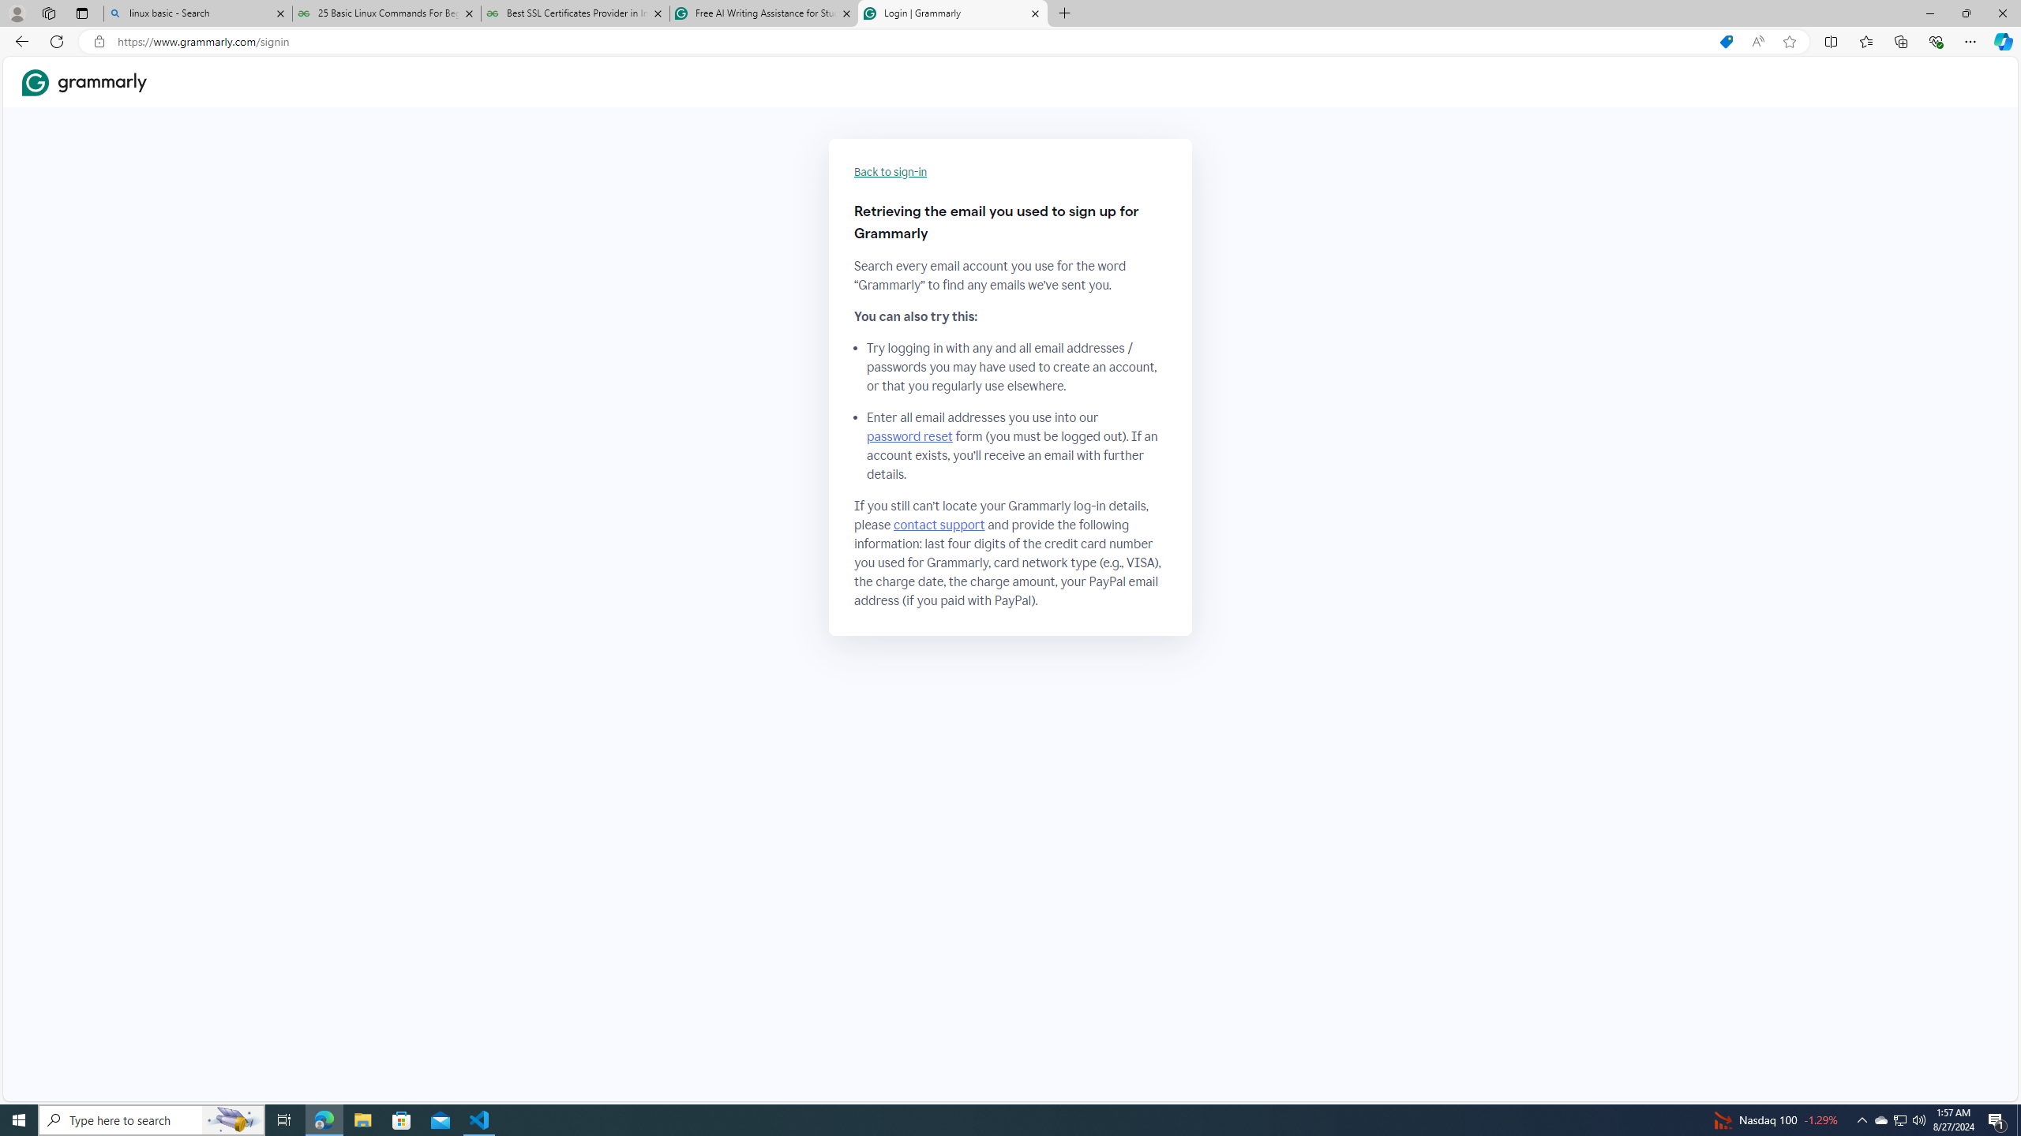 The width and height of the screenshot is (2021, 1136). I want to click on Login | Grammarly, so click(951, 13).